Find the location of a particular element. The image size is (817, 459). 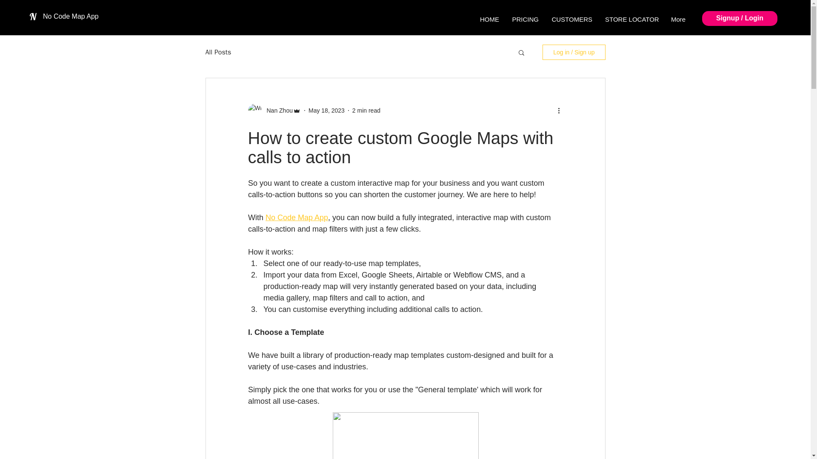

No Code Map App is located at coordinates (71, 16).